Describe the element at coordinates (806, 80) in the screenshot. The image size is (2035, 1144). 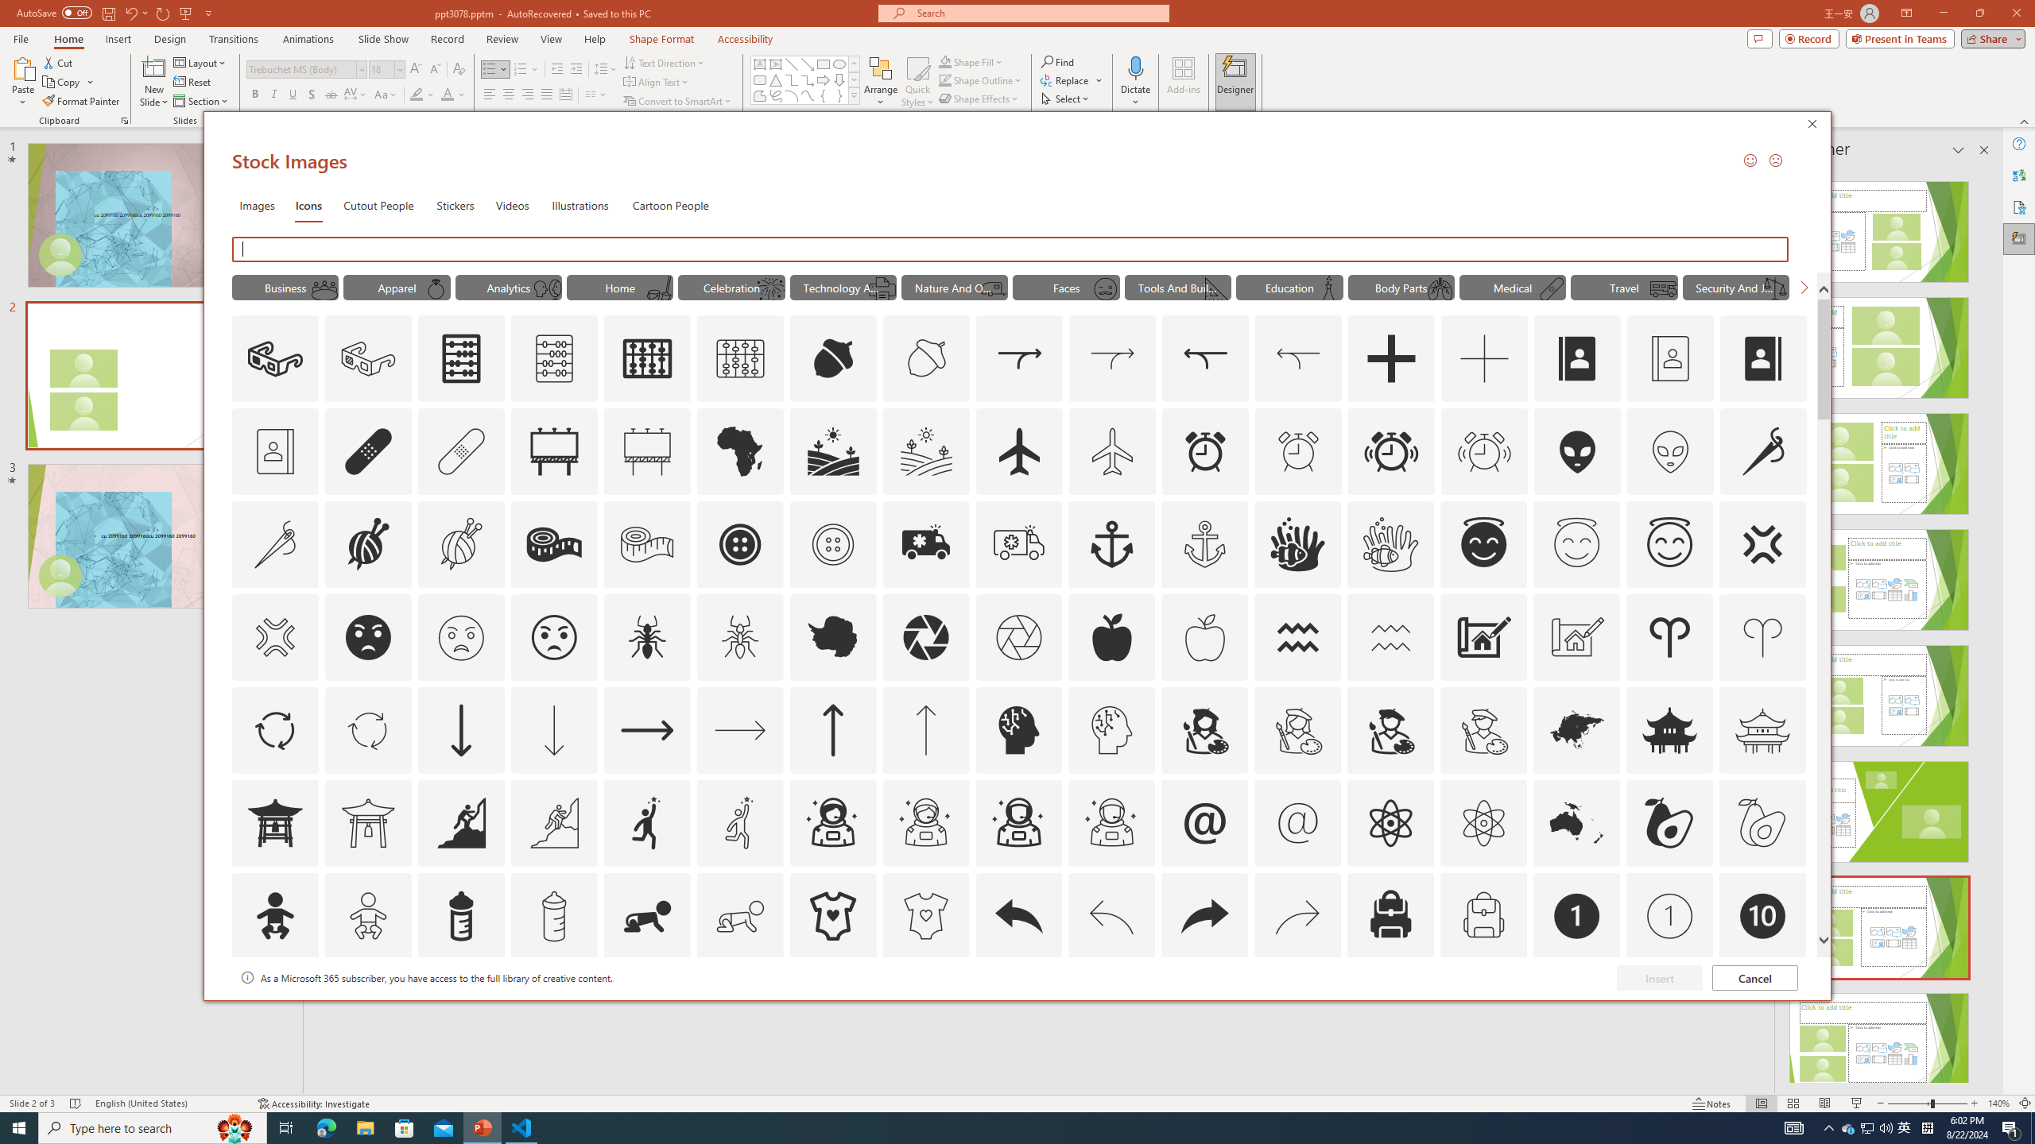
I see `AutomationID: ShapesInsertGallery` at that location.